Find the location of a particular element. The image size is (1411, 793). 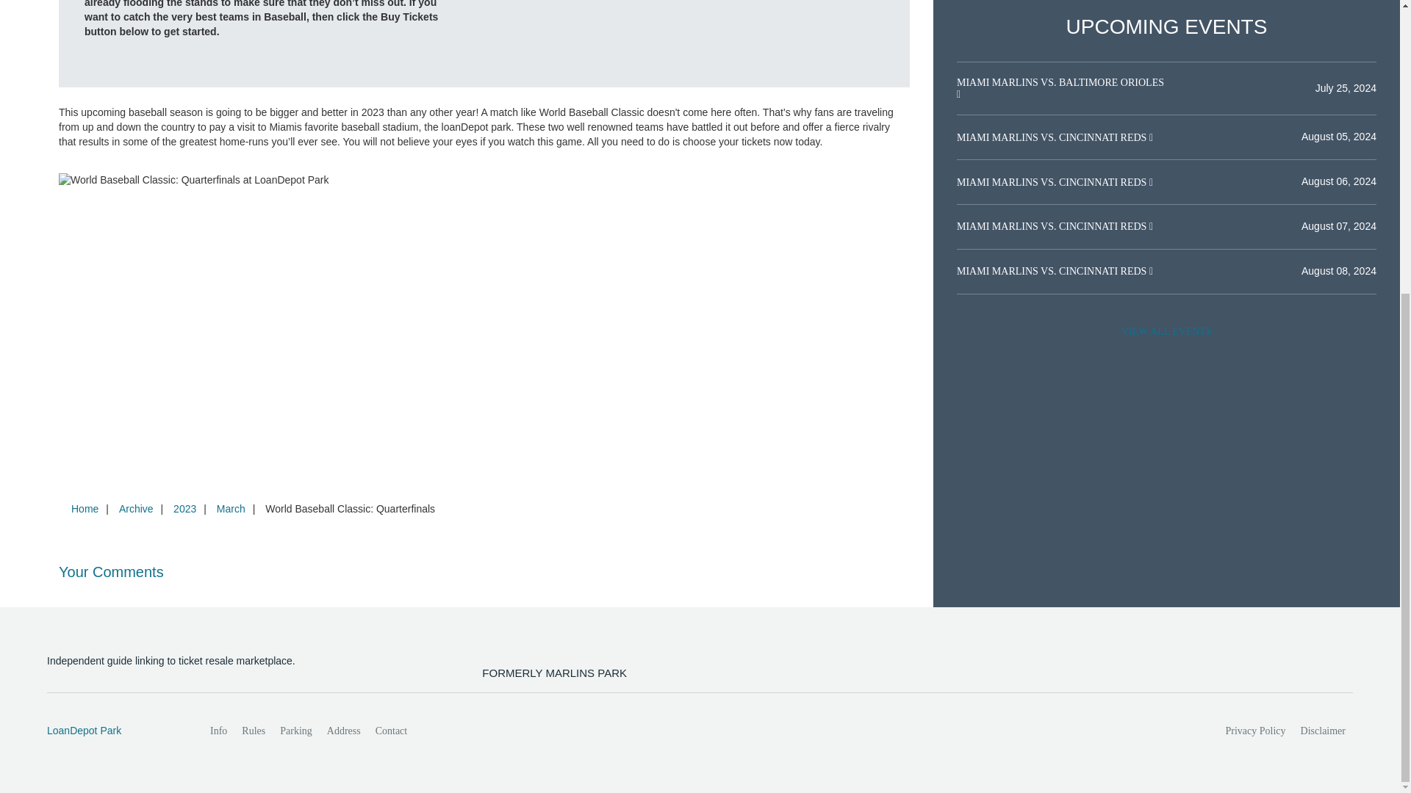

Rules is located at coordinates (253, 731).